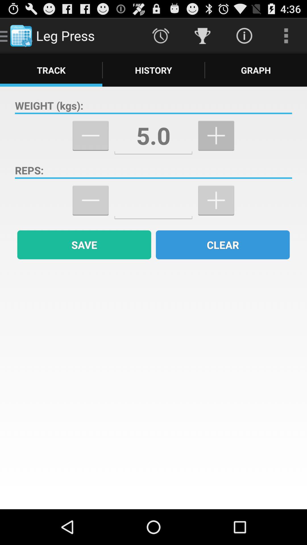 The image size is (307, 545). What do you see at coordinates (153, 200) in the screenshot?
I see `reps entry box` at bounding box center [153, 200].